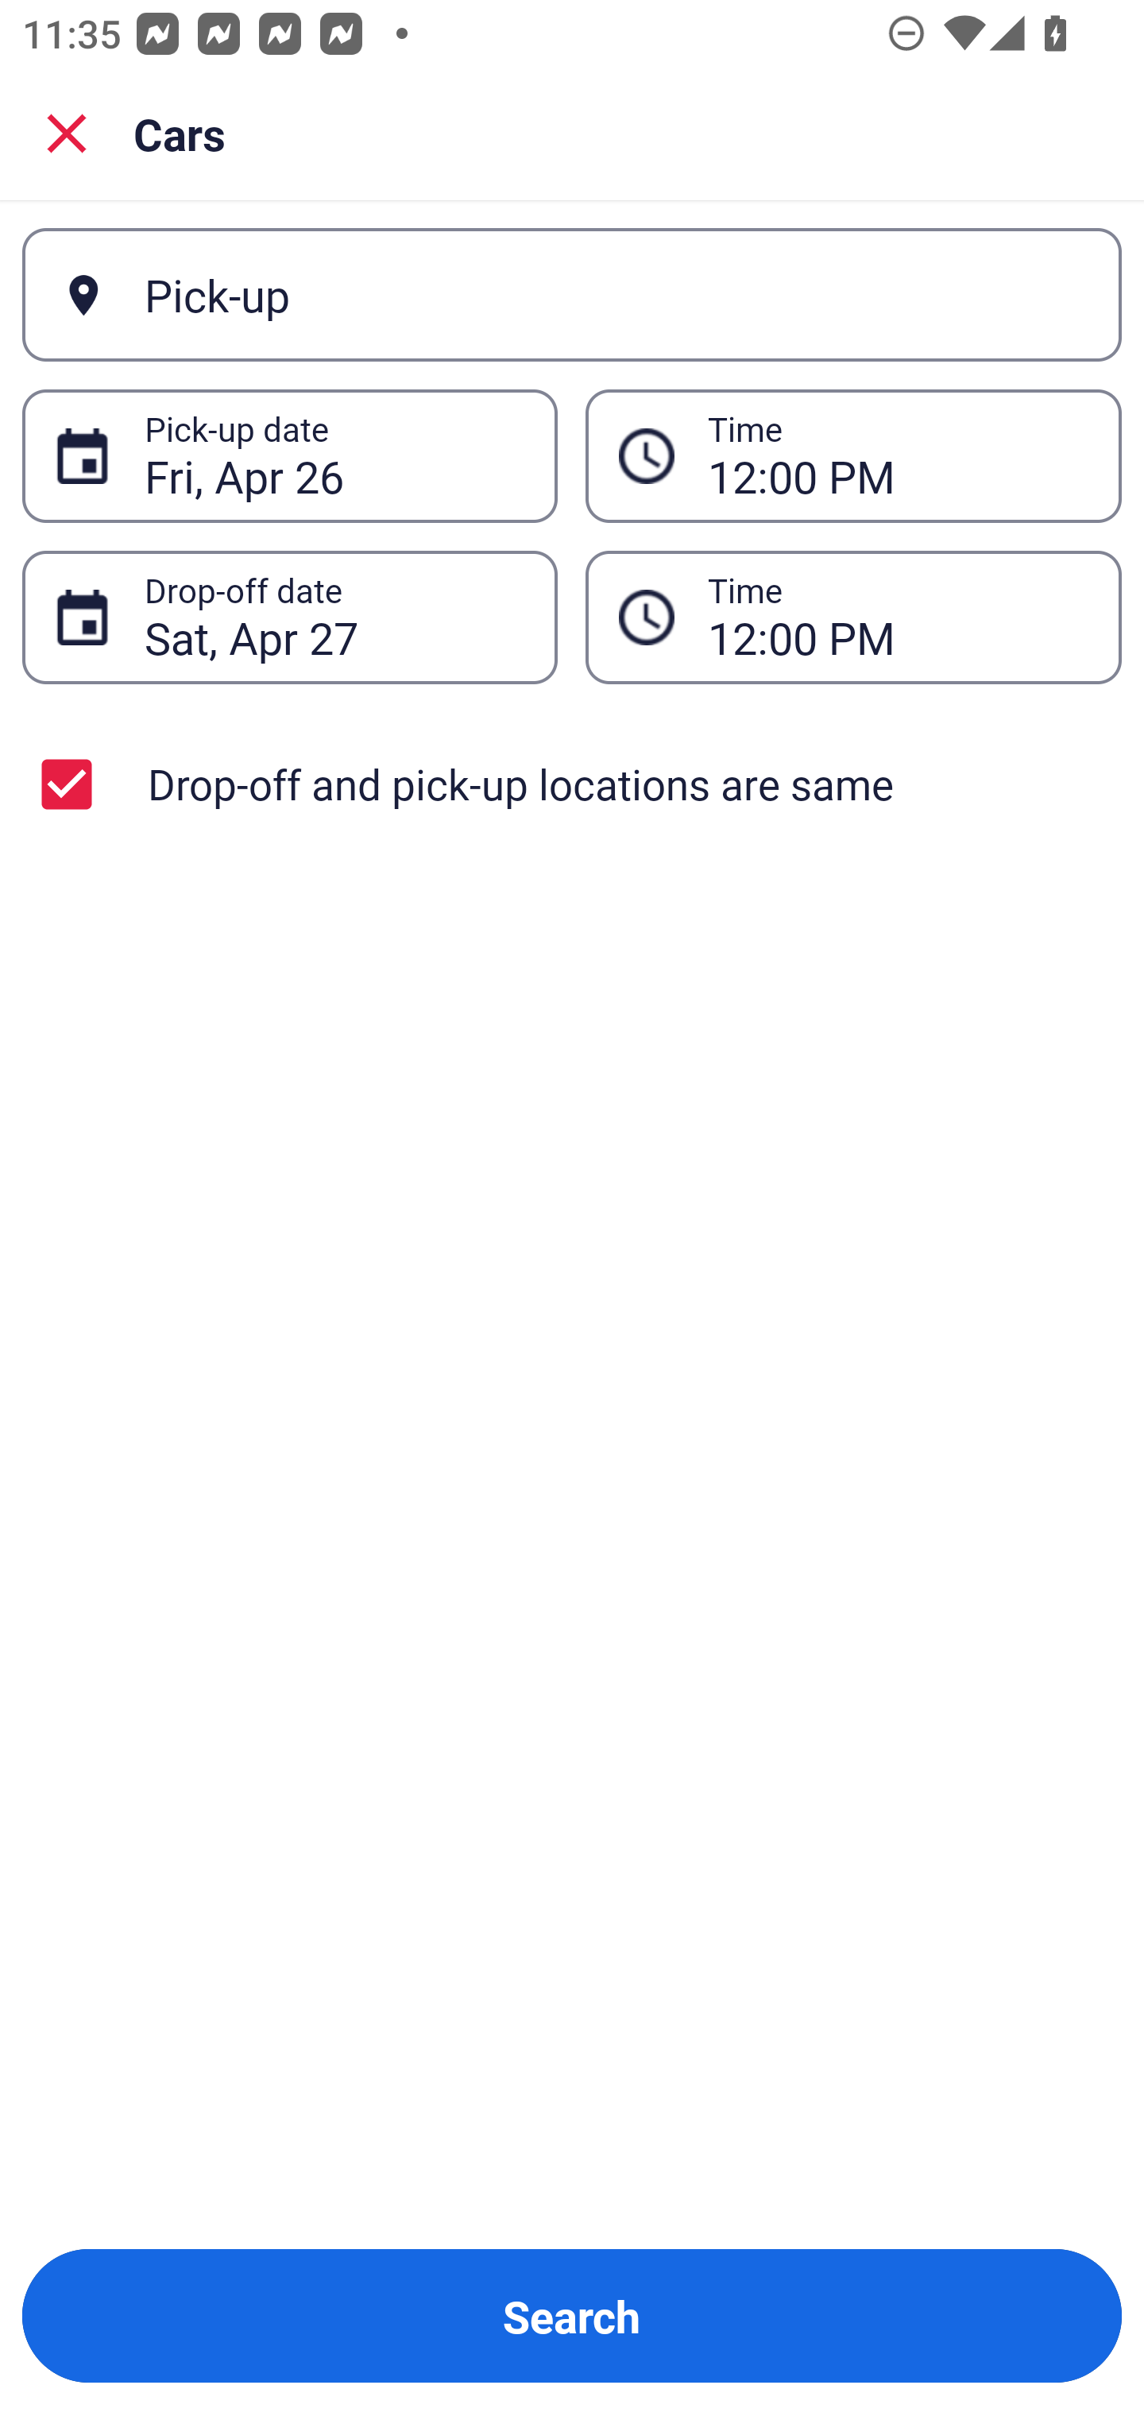 This screenshot has height=2416, width=1144. Describe the element at coordinates (289, 455) in the screenshot. I see `Fri, Apr 26 Pick-up date` at that location.